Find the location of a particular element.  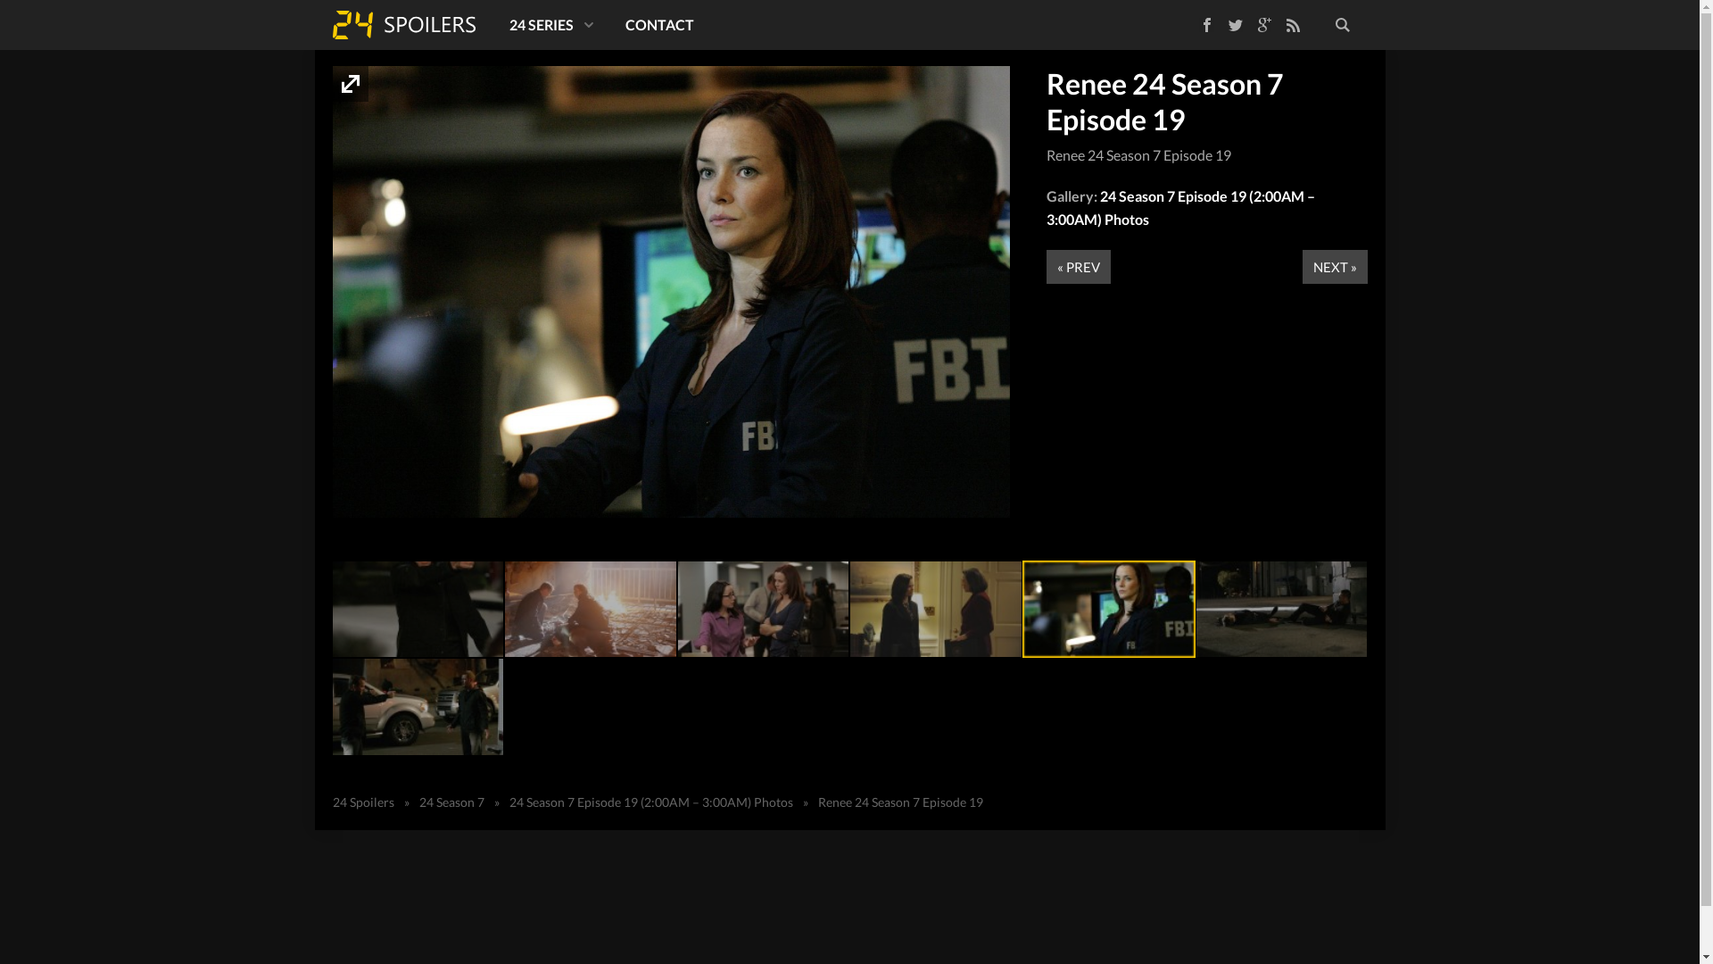

24 SERIES is located at coordinates (549, 25).